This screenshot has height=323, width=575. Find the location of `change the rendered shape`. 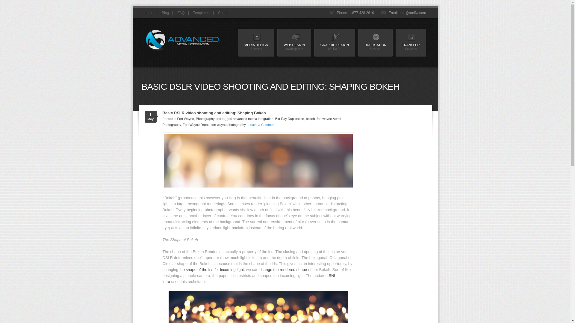

change the rendered shape is located at coordinates (290, 118).